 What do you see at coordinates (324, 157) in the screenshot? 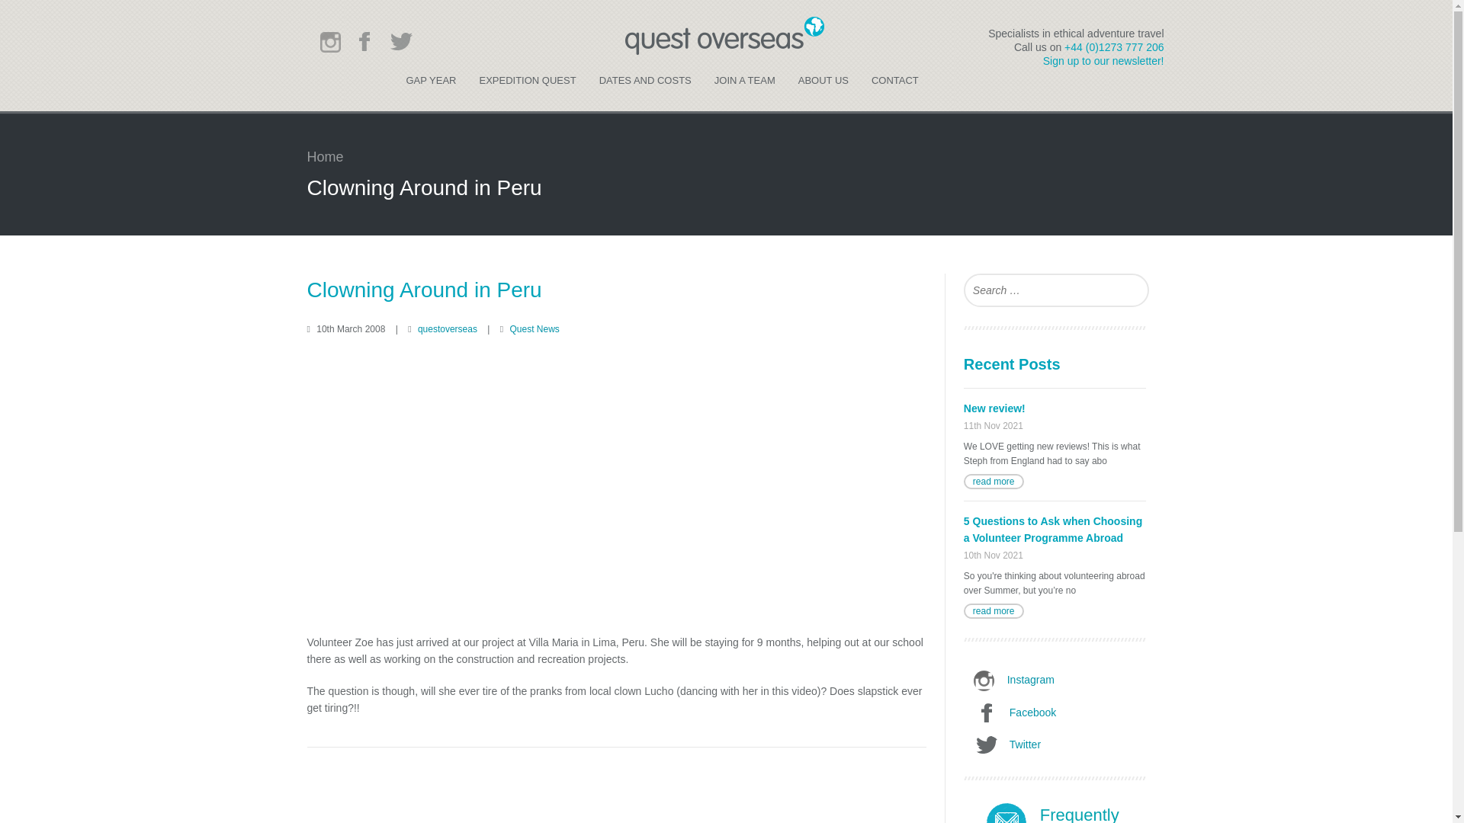
I see `Twitter` at bounding box center [324, 157].